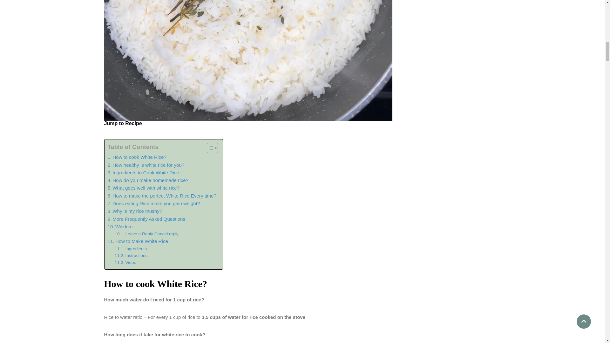 The width and height of the screenshot is (610, 343). What do you see at coordinates (123, 123) in the screenshot?
I see `Jump to Recipe` at bounding box center [123, 123].